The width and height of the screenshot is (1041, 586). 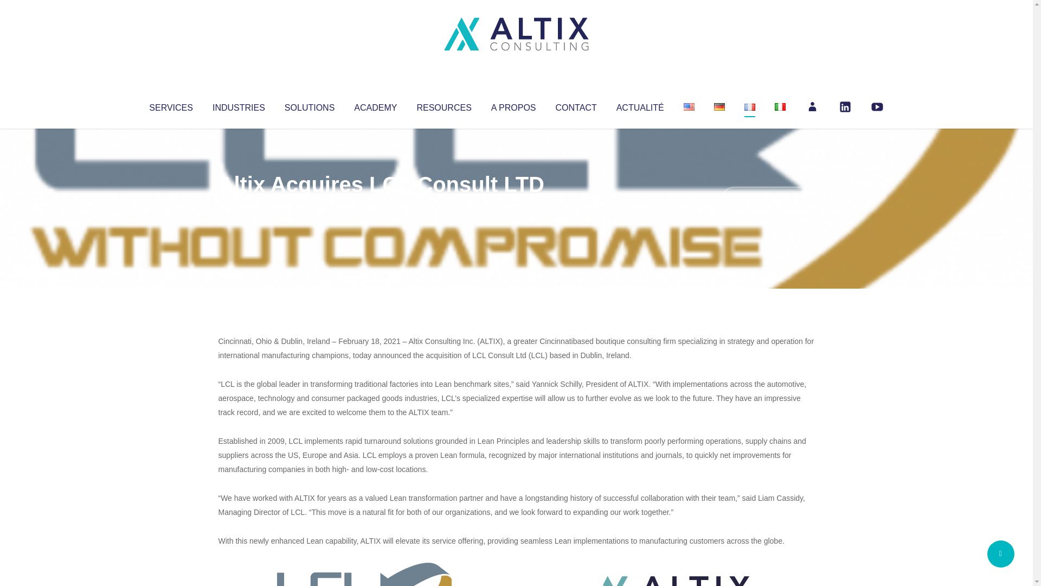 I want to click on RESOURCES, so click(x=444, y=105).